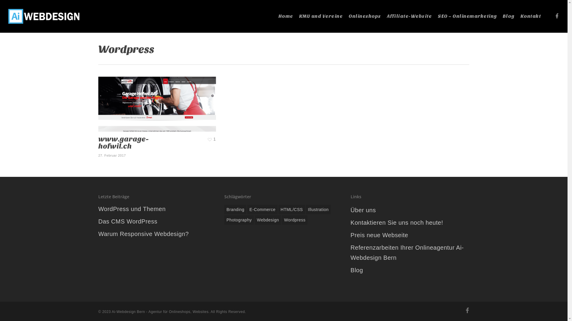  Describe the element at coordinates (321, 16) in the screenshot. I see `KMU und Vereine` at that location.